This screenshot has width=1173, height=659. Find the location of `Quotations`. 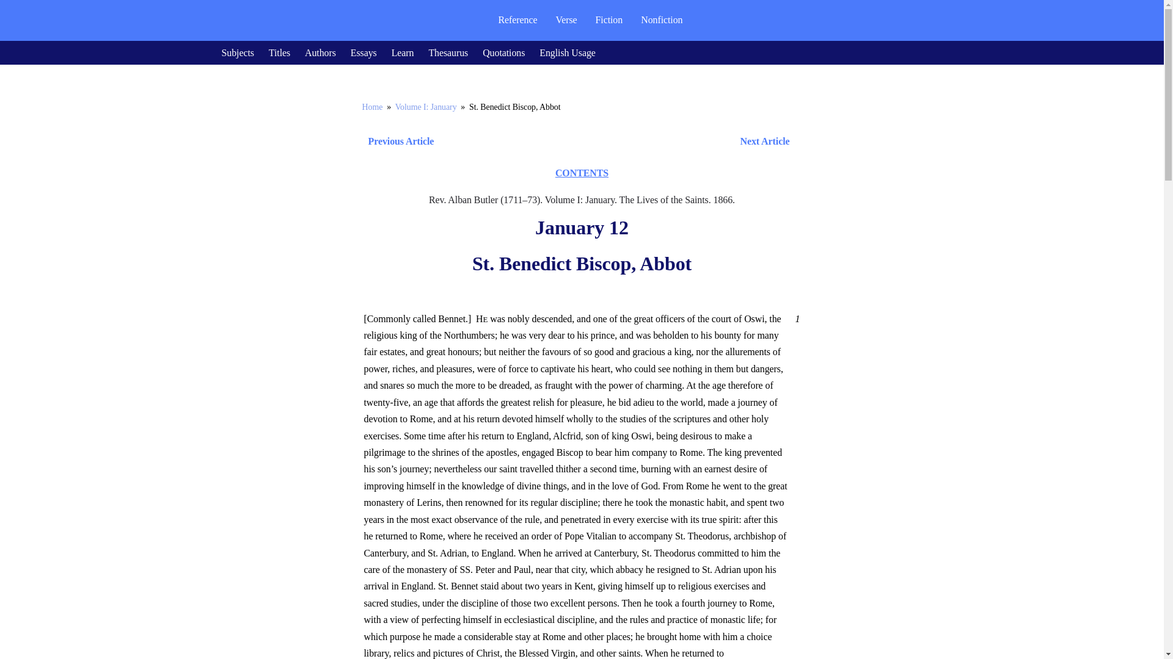

Quotations is located at coordinates (503, 52).